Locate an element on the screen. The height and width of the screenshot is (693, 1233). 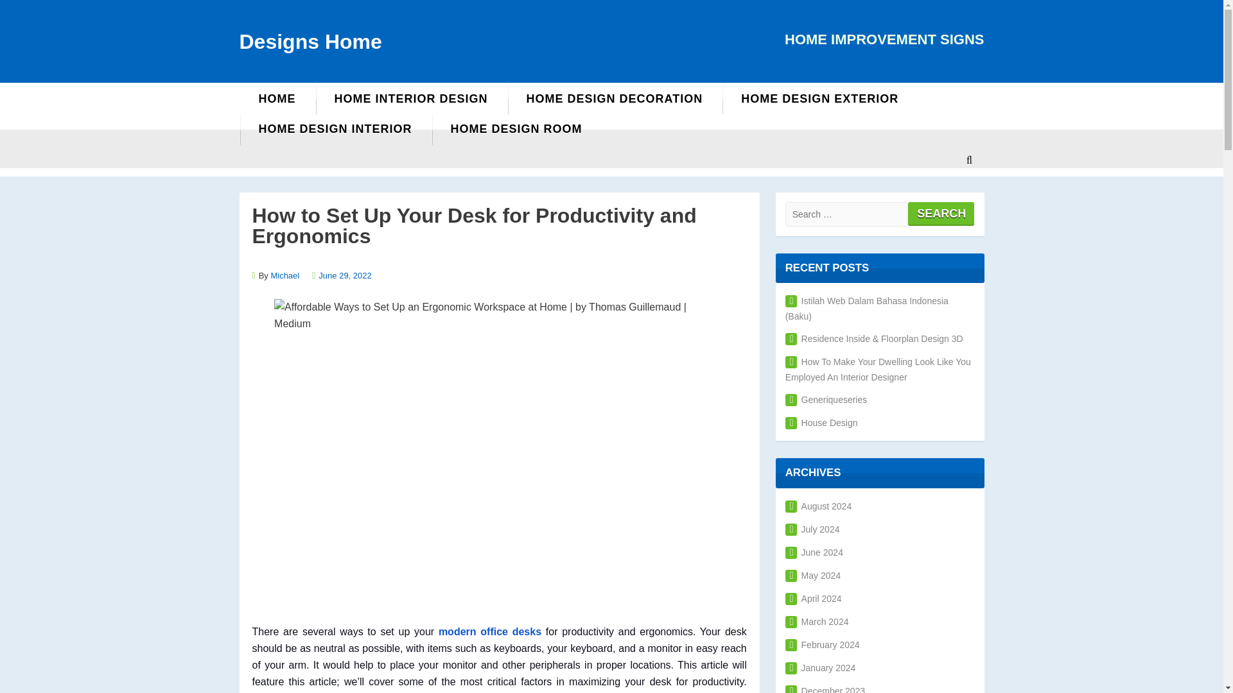
April 2024 is located at coordinates (814, 598).